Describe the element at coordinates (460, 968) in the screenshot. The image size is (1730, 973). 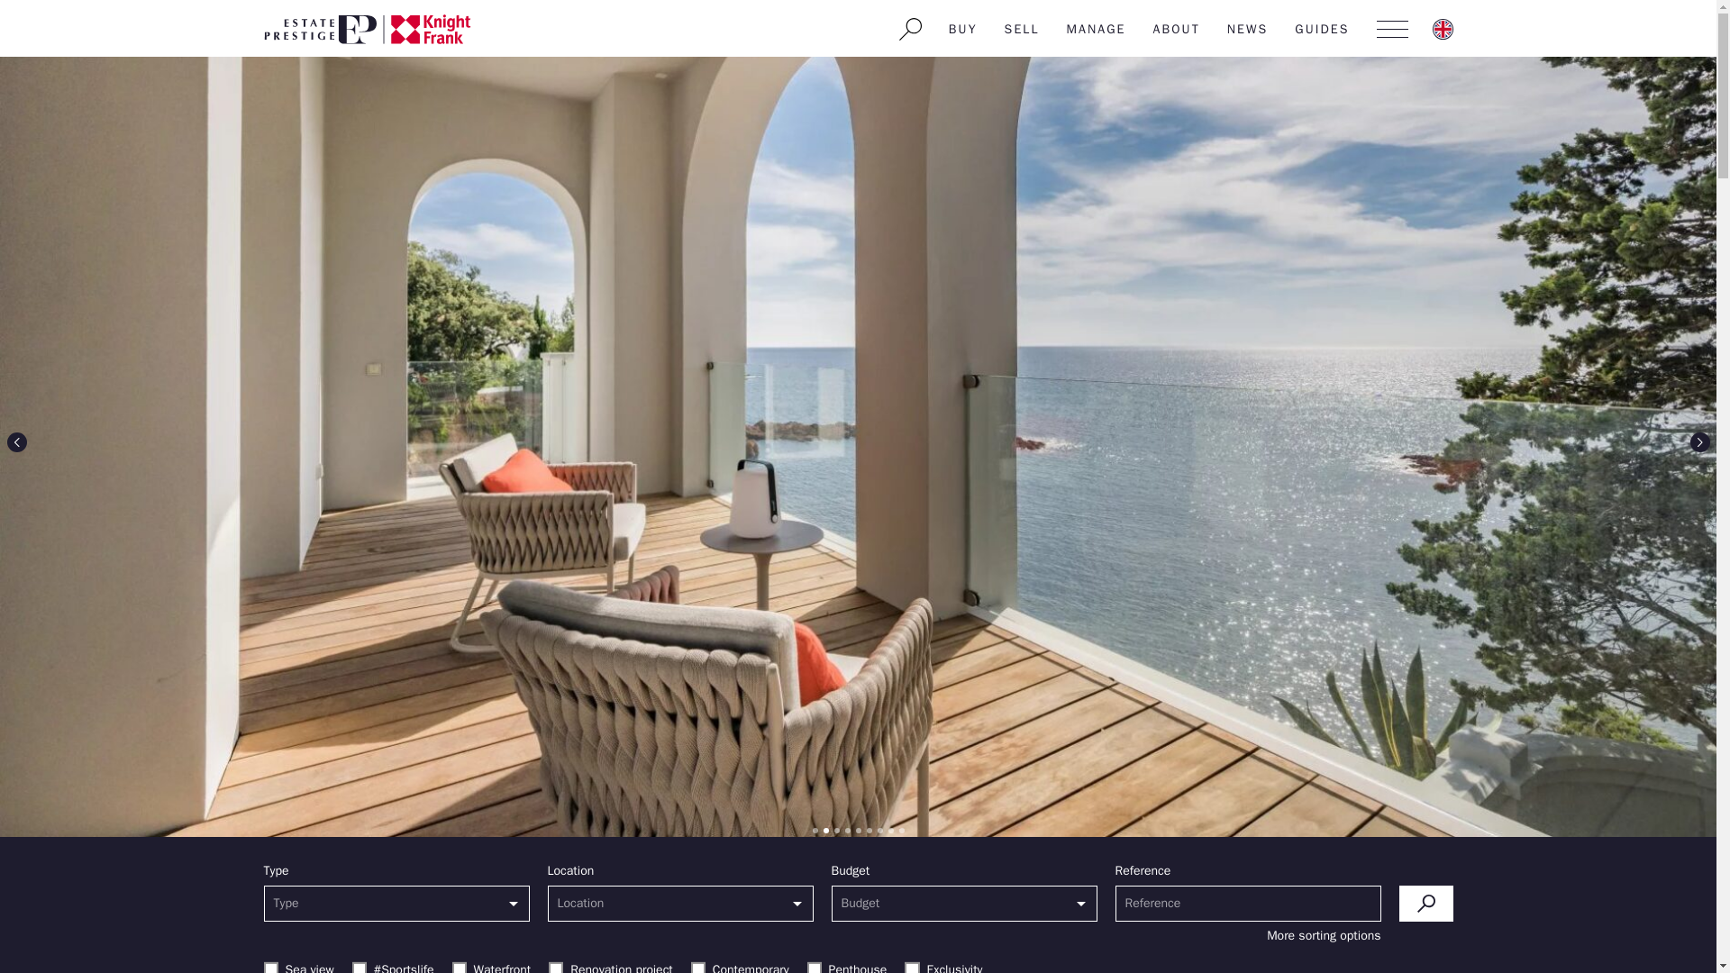
I see `waterfront` at that location.